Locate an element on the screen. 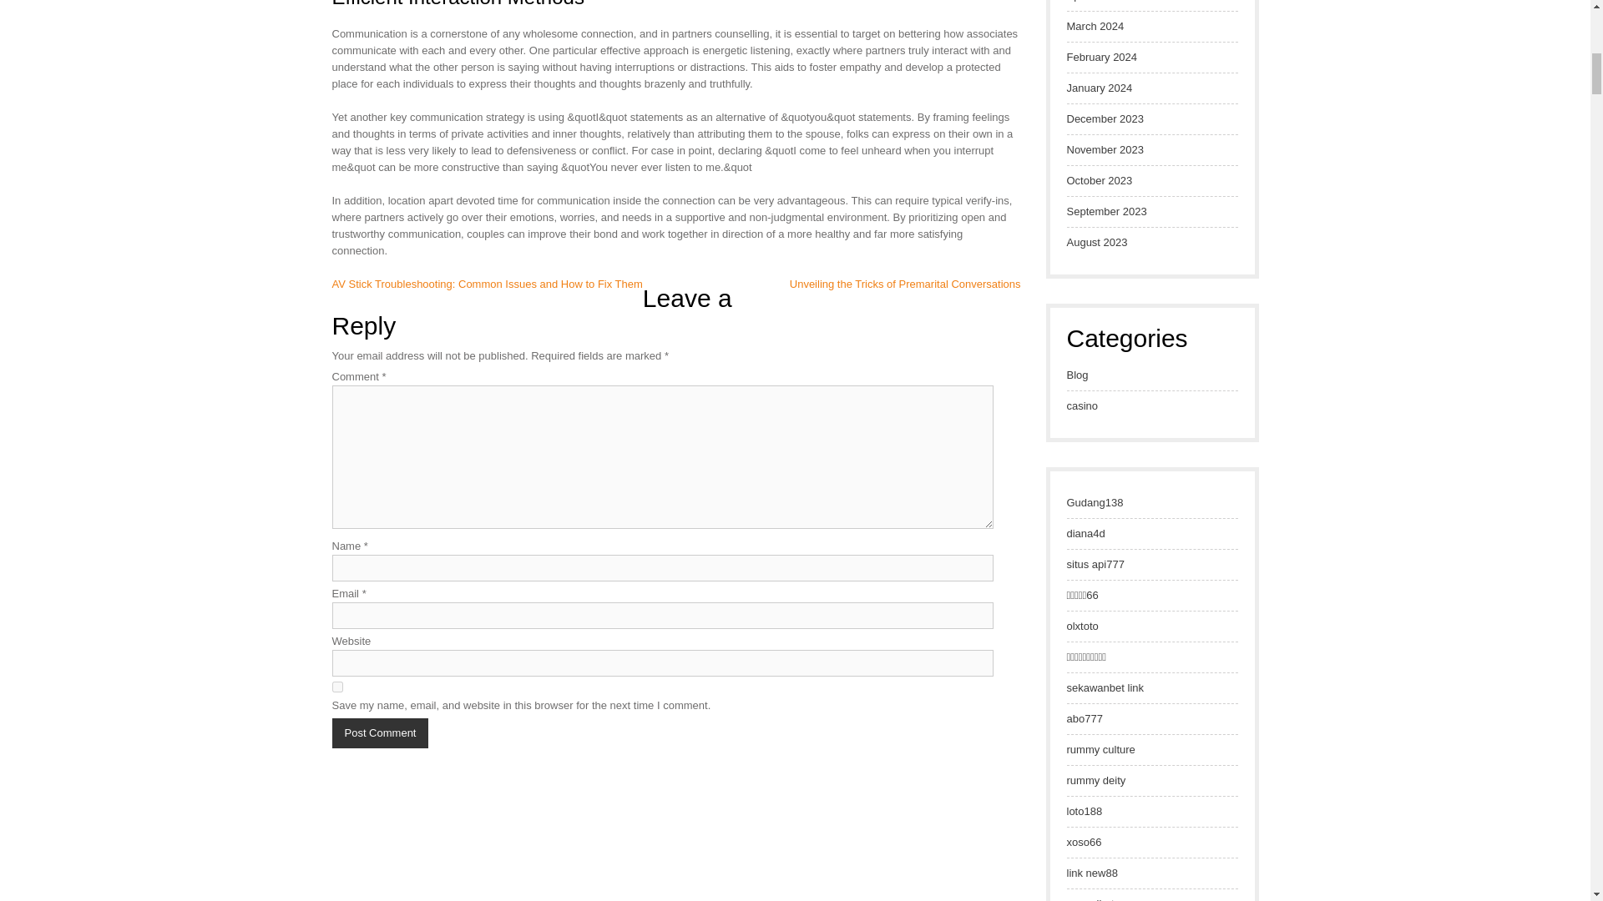  December 2023 is located at coordinates (1105, 118).